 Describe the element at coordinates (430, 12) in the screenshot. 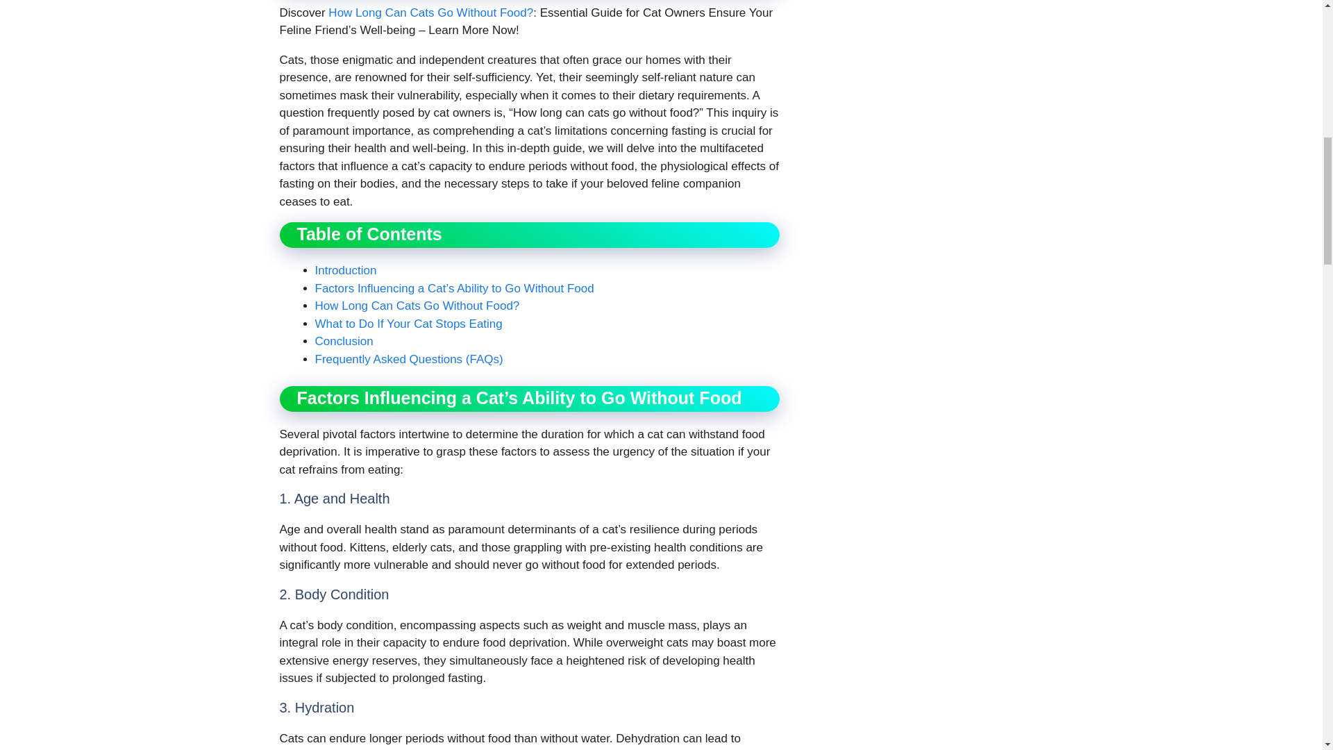

I see `How Long Can Cats Go Without Food?` at that location.